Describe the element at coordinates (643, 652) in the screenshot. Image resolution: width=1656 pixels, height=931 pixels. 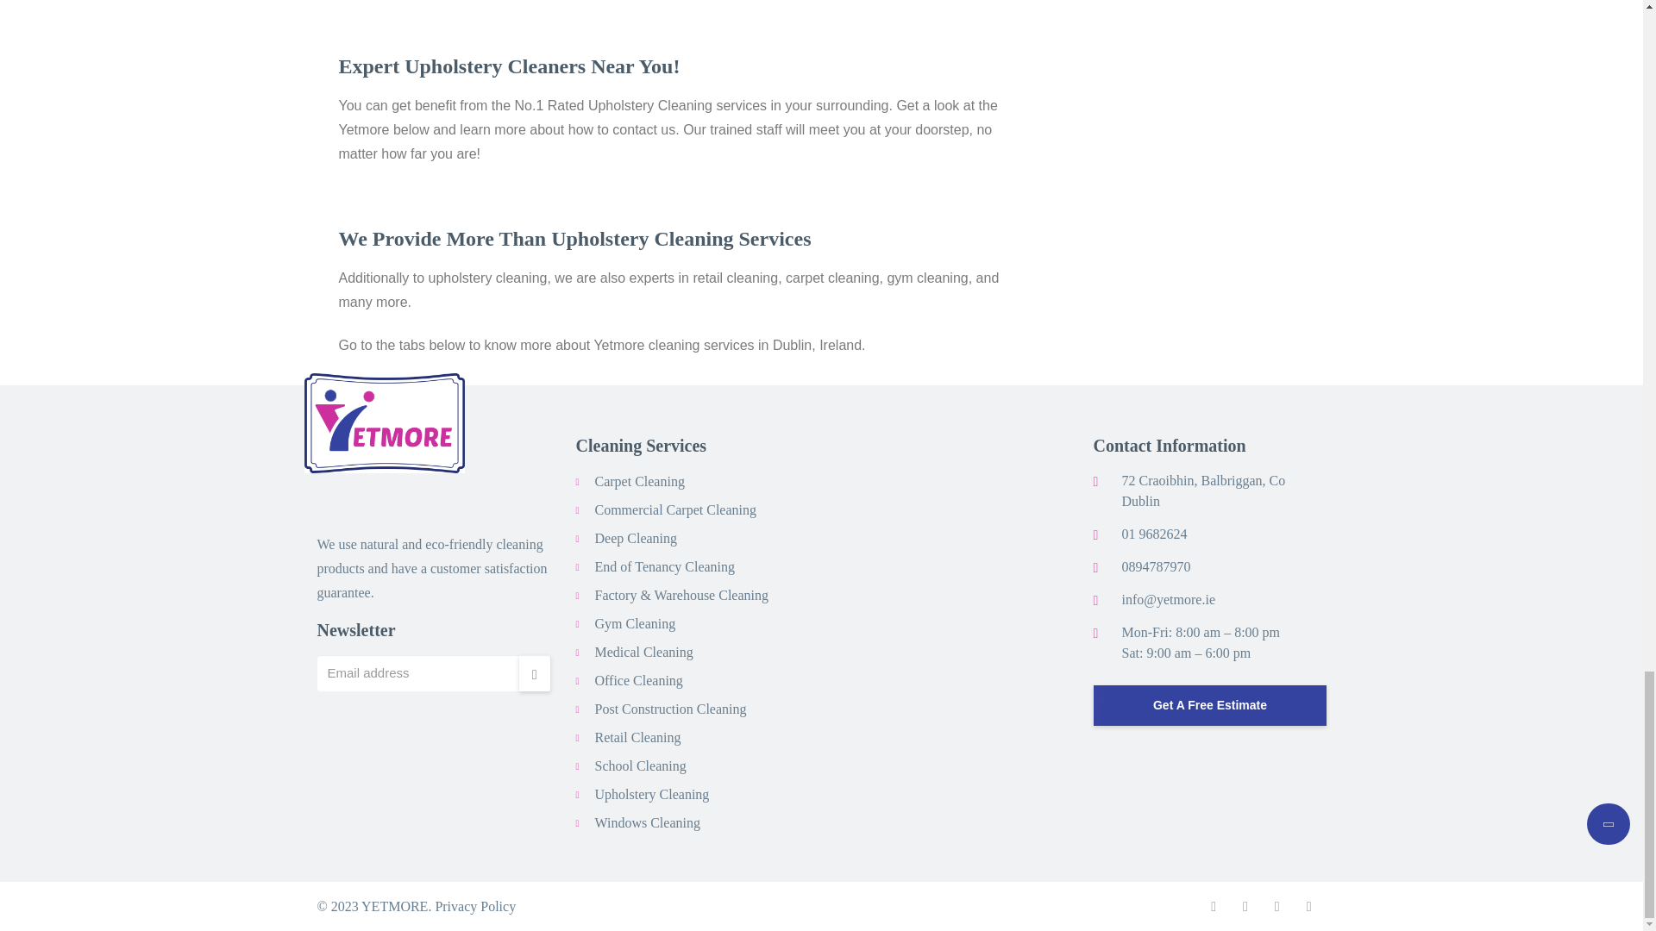
I see `Medical Cleaning` at that location.